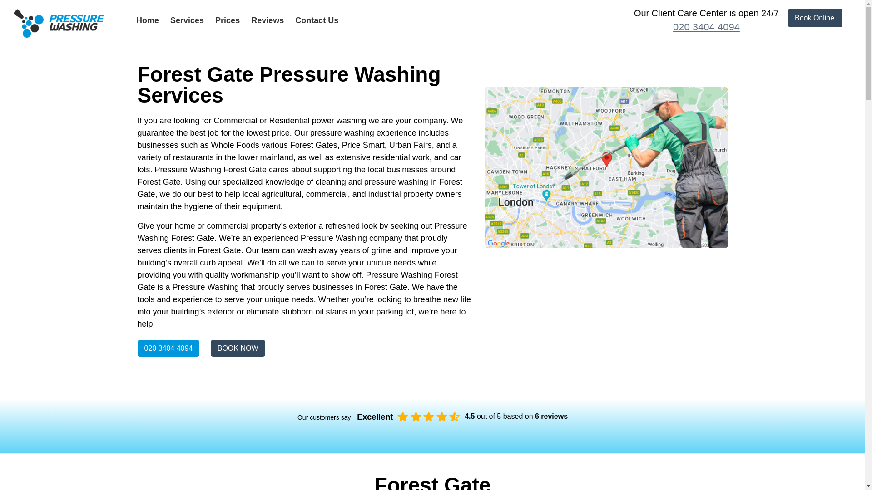 The height and width of the screenshot is (490, 872). What do you see at coordinates (147, 20) in the screenshot?
I see `Home` at bounding box center [147, 20].